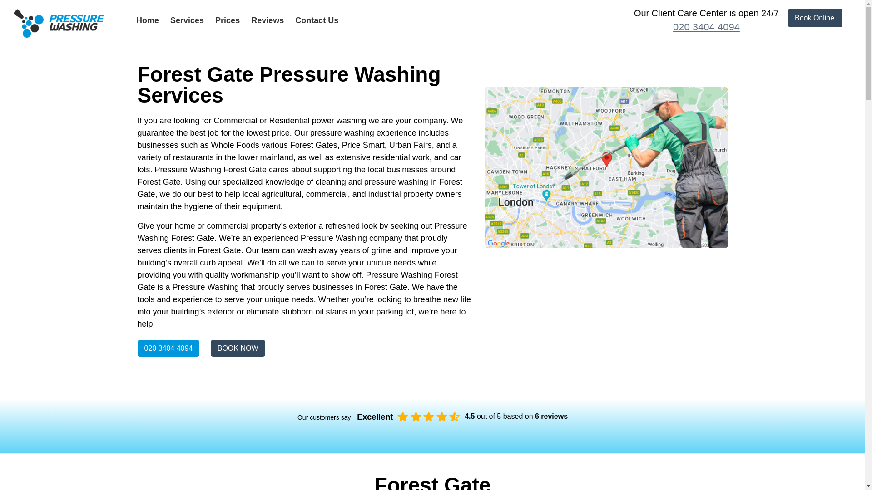 The height and width of the screenshot is (490, 872). What do you see at coordinates (147, 20) in the screenshot?
I see `Home` at bounding box center [147, 20].